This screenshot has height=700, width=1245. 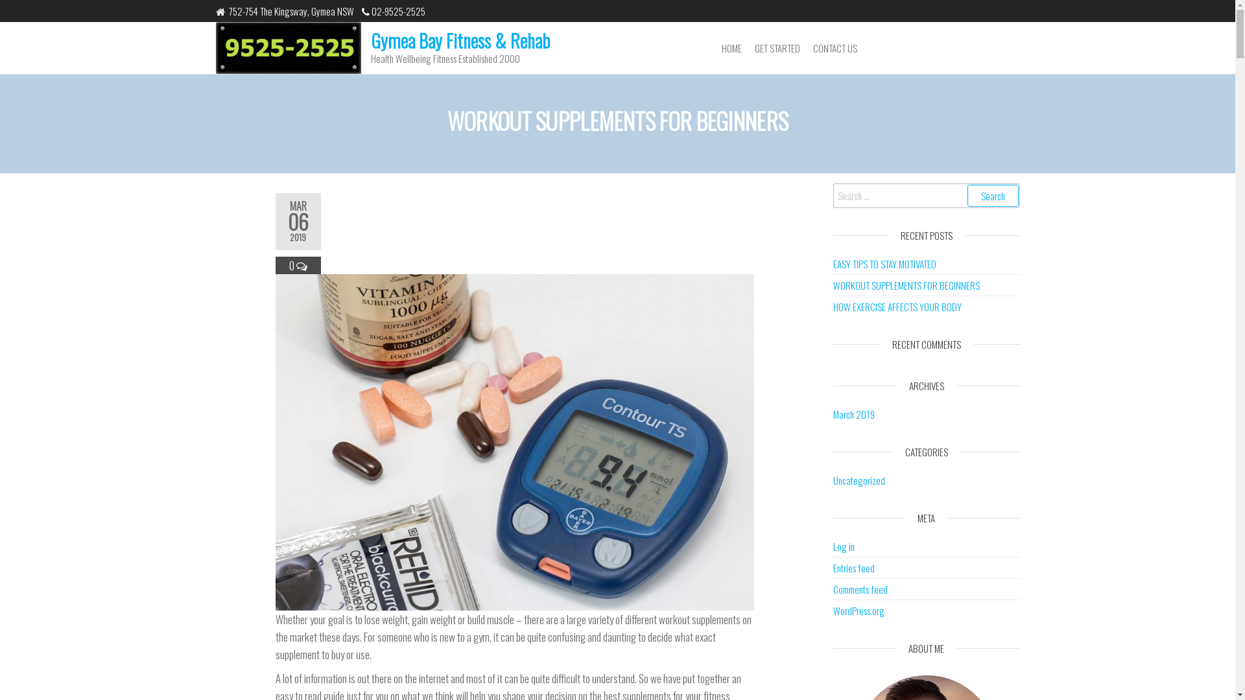 I want to click on HOW EXERCISE AFFECTS YOUR BODY, so click(x=897, y=307).